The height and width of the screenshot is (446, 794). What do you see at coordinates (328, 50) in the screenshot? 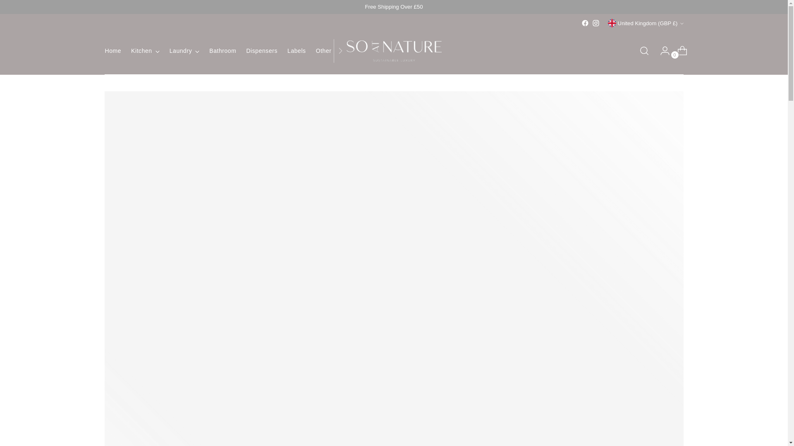
I see `Other` at bounding box center [328, 50].